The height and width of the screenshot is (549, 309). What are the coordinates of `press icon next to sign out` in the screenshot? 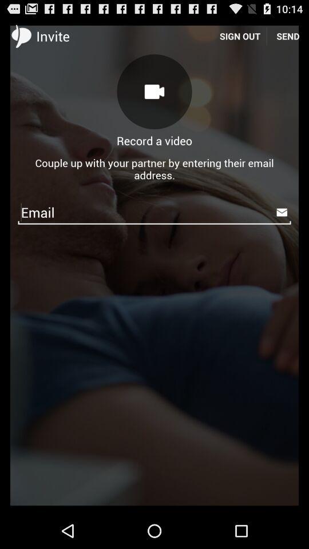 It's located at (154, 91).